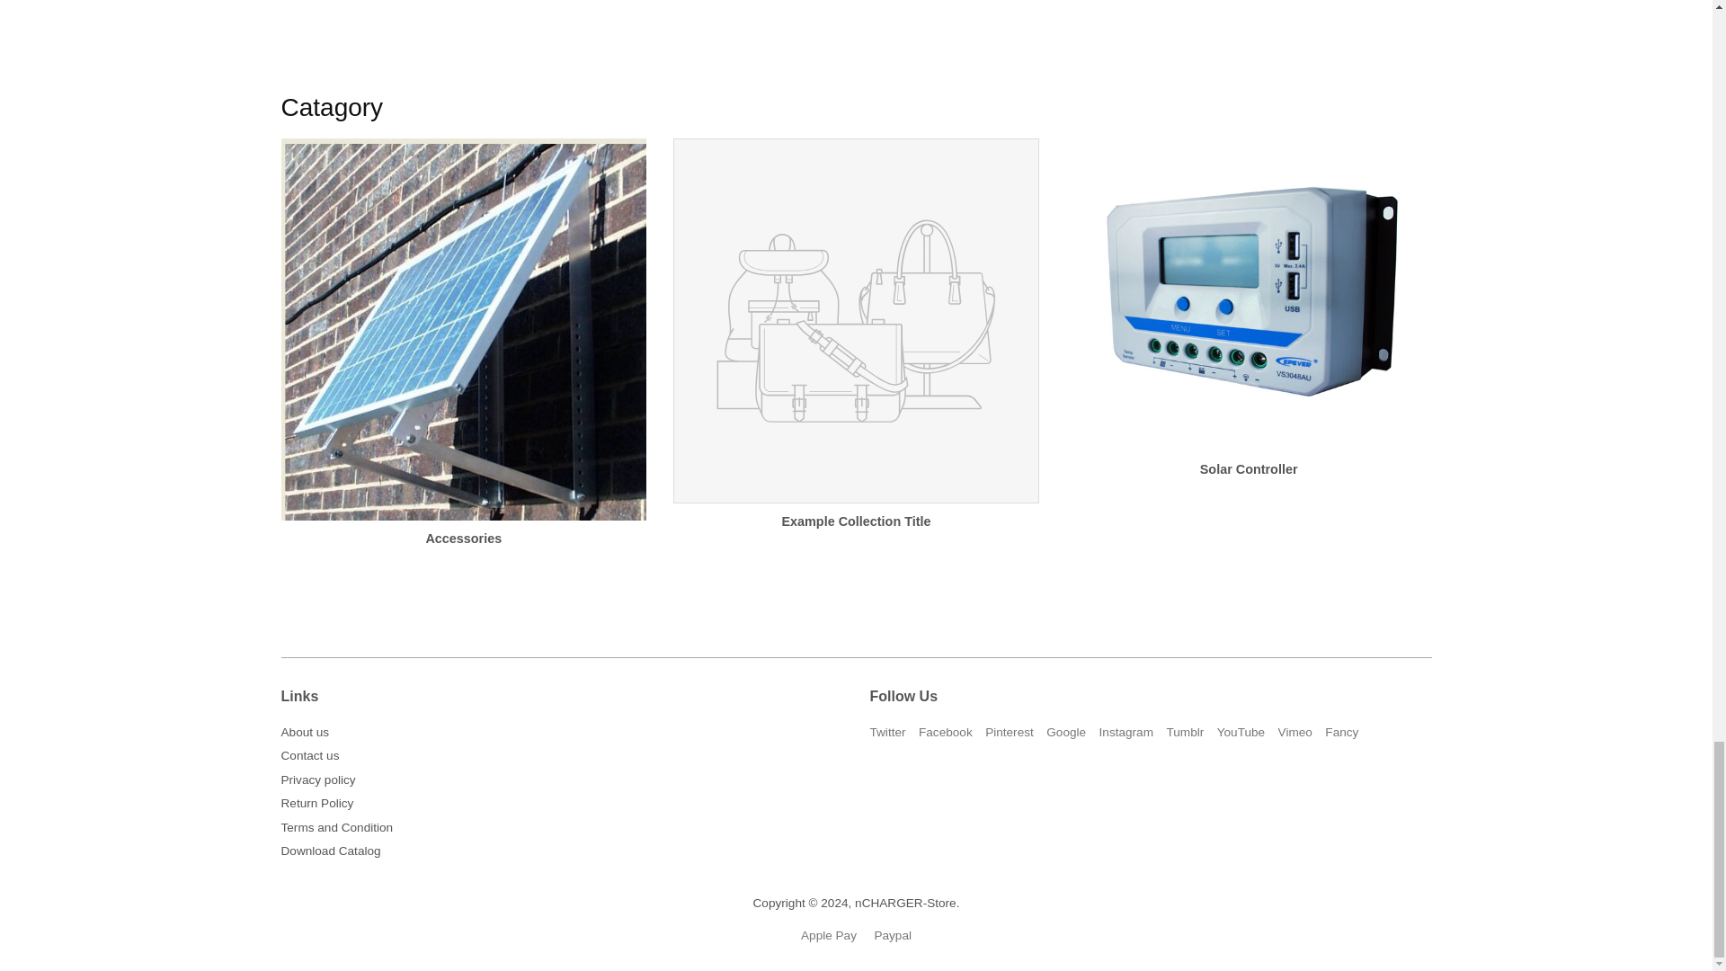  Describe the element at coordinates (462, 358) in the screenshot. I see `Browse our Accessories collection` at that location.